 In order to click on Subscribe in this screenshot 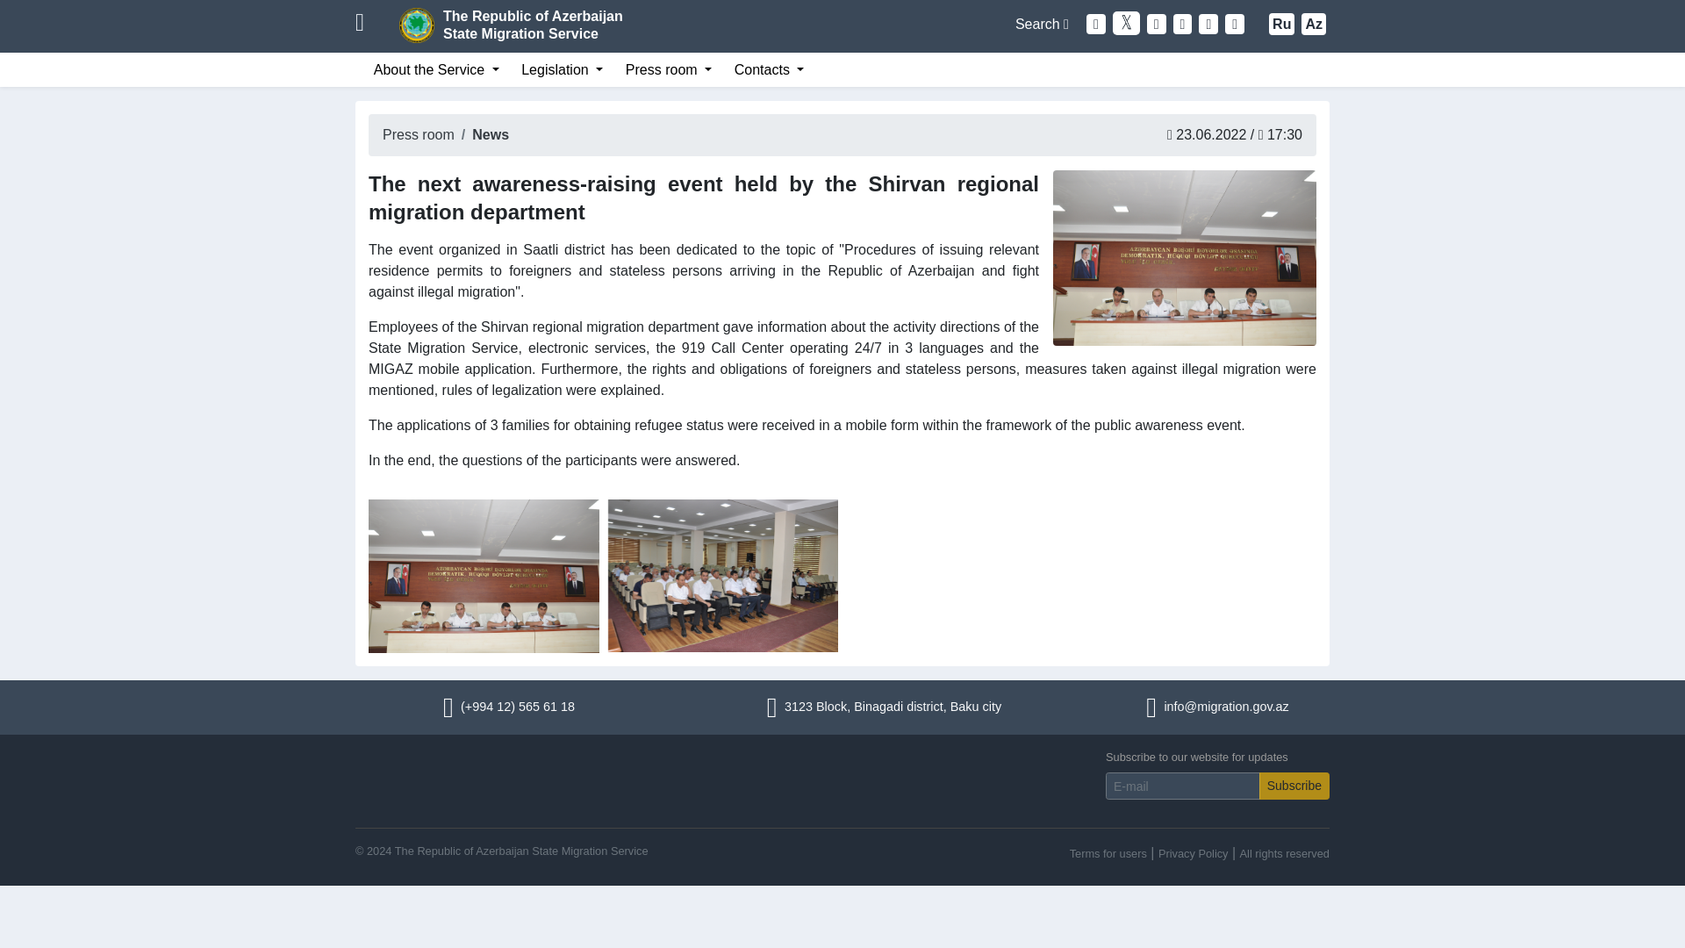, I will do `click(1042, 24)`.